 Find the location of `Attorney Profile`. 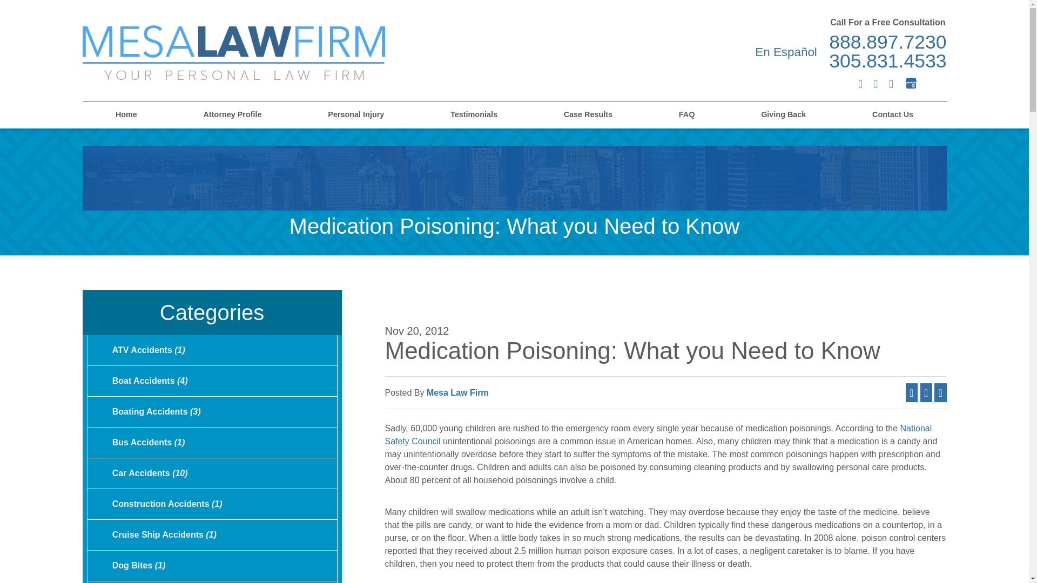

Attorney Profile is located at coordinates (232, 114).